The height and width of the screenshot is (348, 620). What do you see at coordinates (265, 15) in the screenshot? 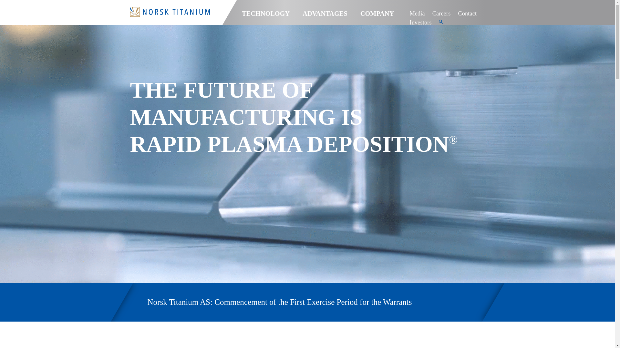
I see `TECHNOLOGY` at bounding box center [265, 15].